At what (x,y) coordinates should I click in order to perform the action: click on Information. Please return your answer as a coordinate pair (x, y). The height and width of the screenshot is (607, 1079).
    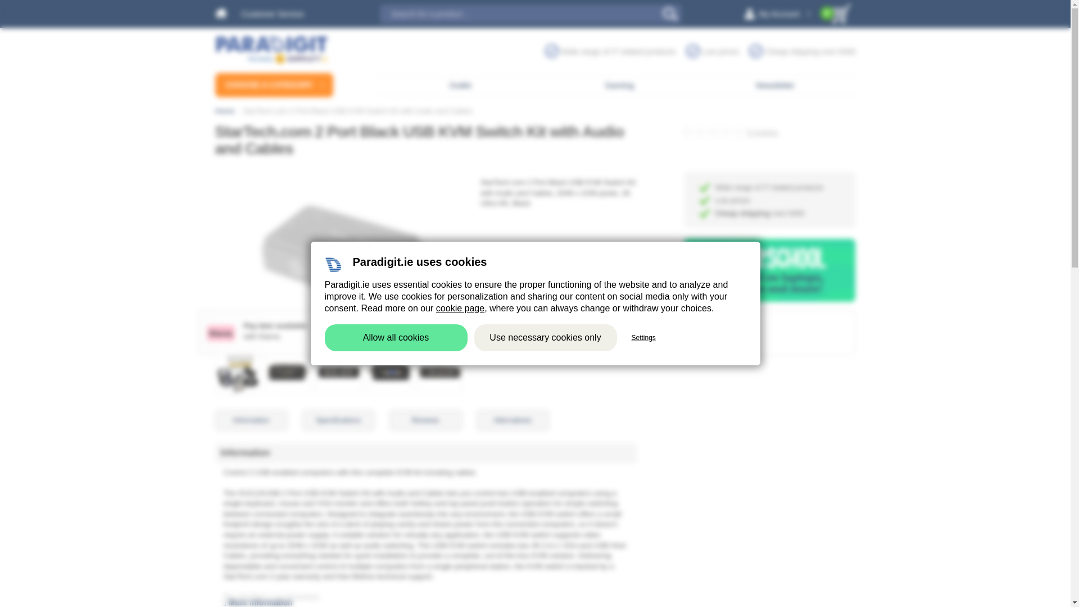
    Looking at the image, I should click on (251, 420).